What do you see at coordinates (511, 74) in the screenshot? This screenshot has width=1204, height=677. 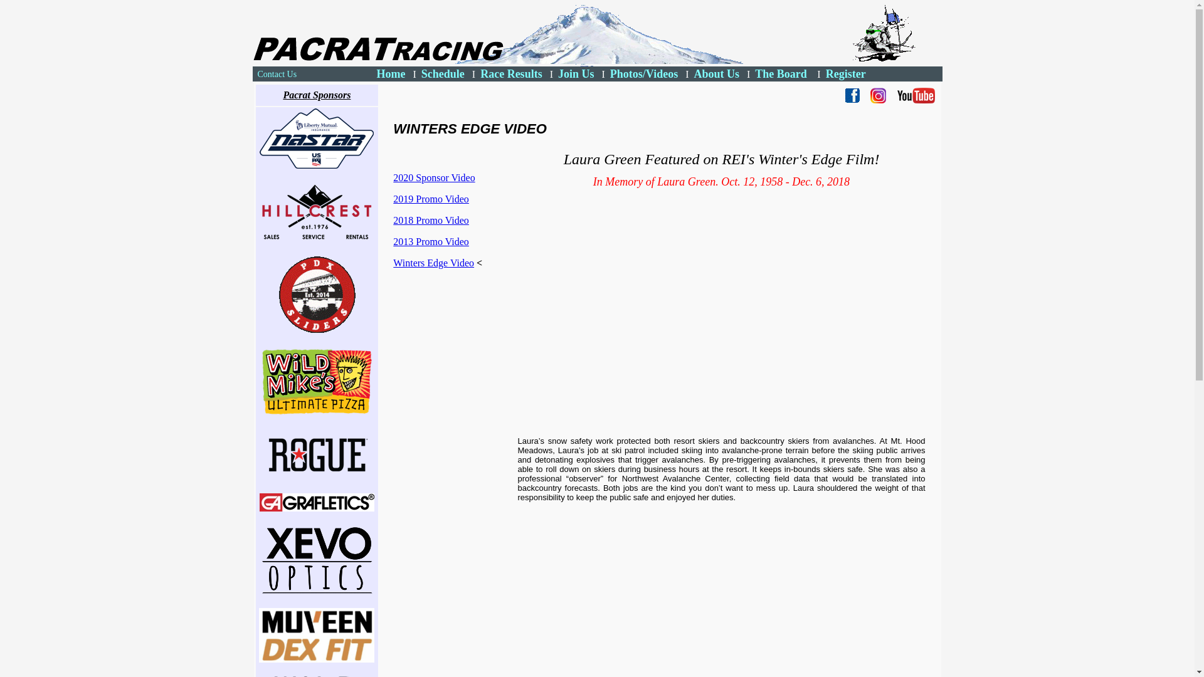 I see `Race Results` at bounding box center [511, 74].